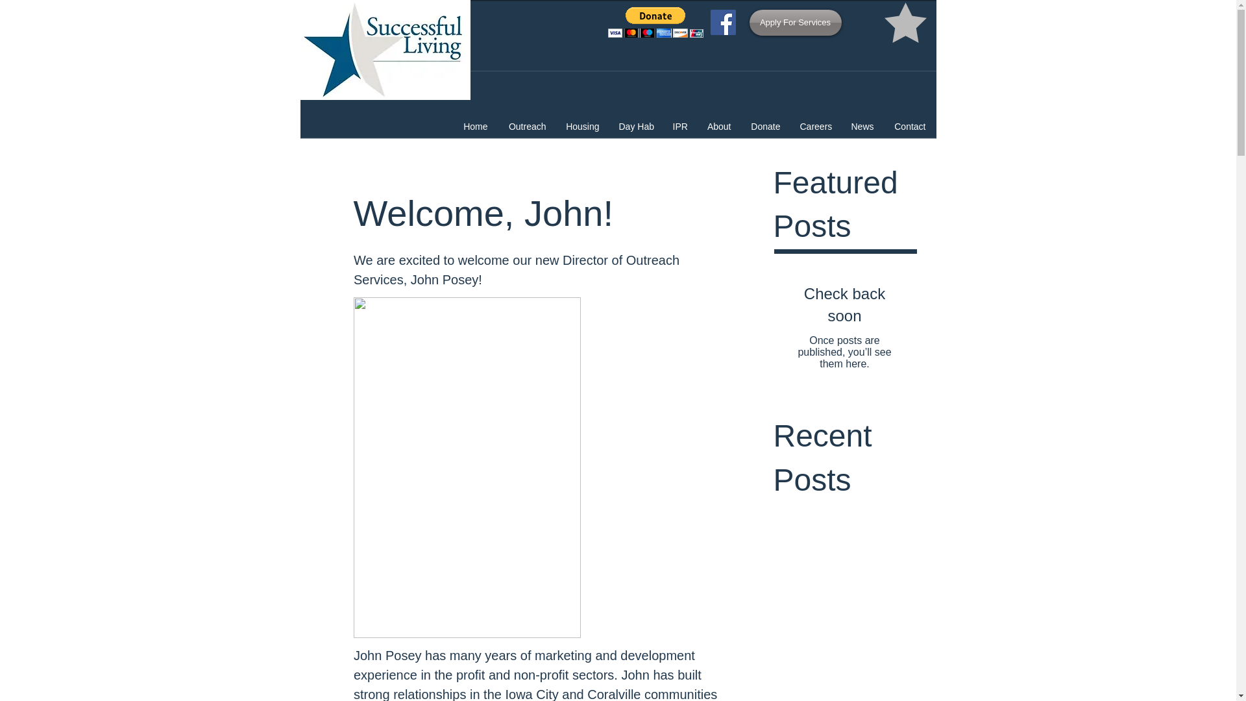  Describe the element at coordinates (636, 127) in the screenshot. I see `Day Hab` at that location.